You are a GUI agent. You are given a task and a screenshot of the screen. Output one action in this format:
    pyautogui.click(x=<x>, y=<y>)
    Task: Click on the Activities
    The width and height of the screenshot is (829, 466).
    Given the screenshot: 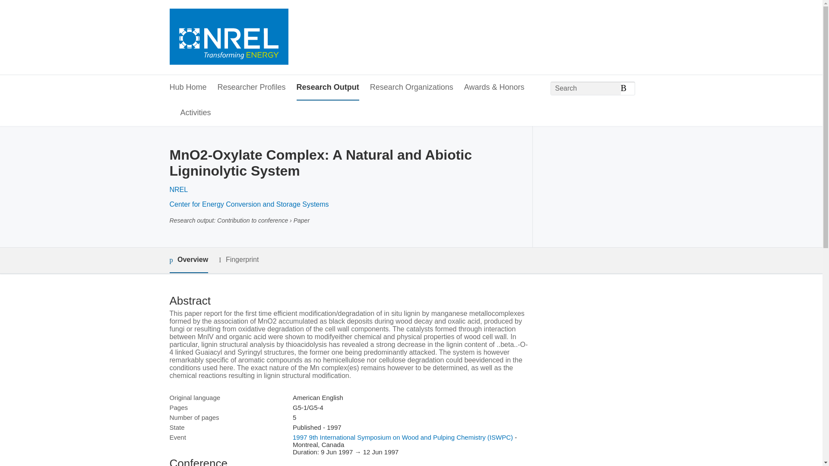 What is the action you would take?
    pyautogui.click(x=196, y=113)
    